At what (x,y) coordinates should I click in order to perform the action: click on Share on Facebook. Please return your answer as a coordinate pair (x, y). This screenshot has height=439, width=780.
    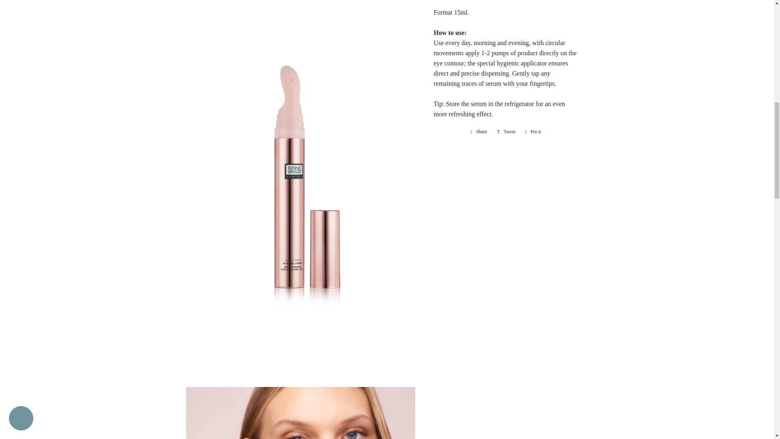
    Looking at the image, I should click on (479, 132).